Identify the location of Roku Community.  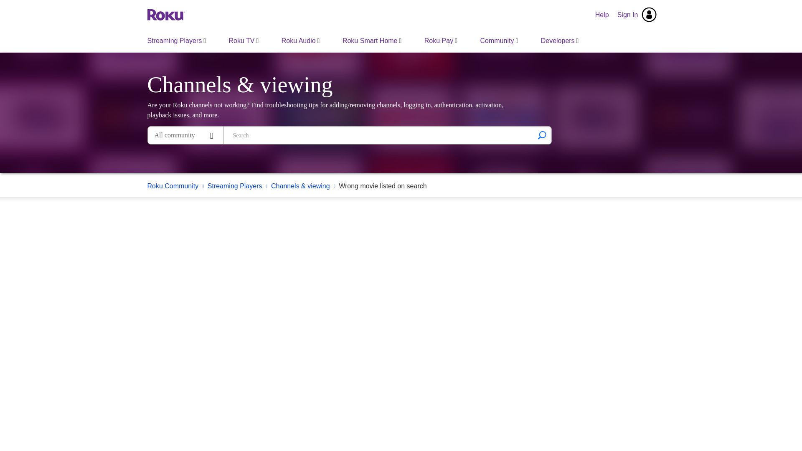
(165, 14).